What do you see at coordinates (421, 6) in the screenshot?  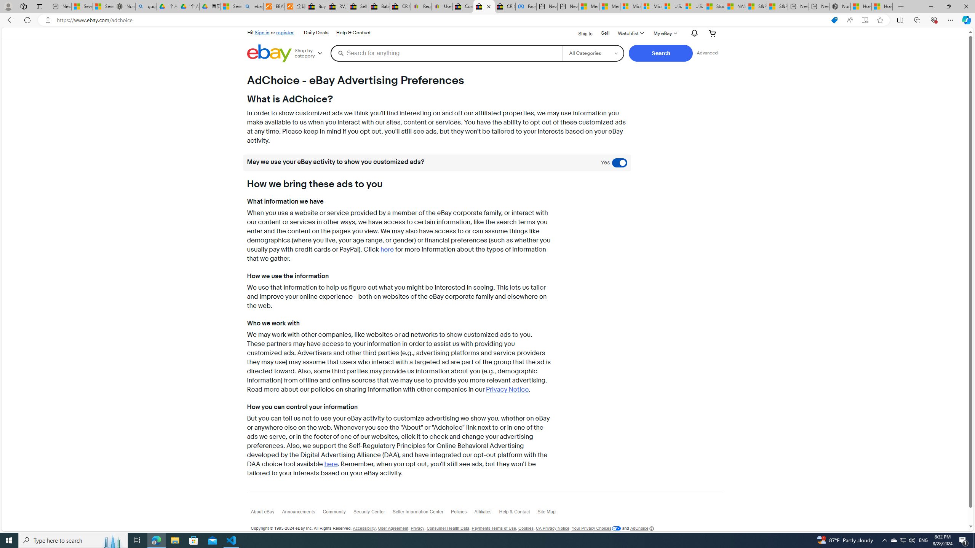 I see `Register: Create a personal eBay account` at bounding box center [421, 6].